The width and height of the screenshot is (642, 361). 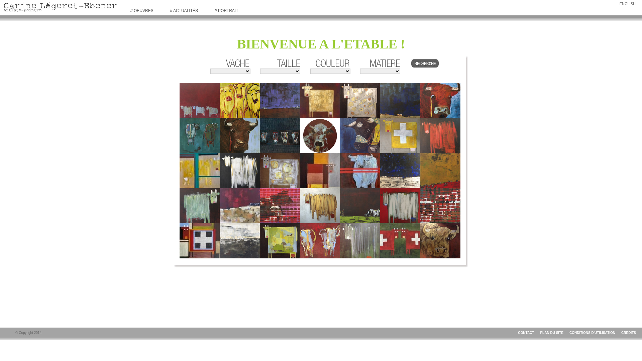 I want to click on LilI, so click(x=200, y=241).